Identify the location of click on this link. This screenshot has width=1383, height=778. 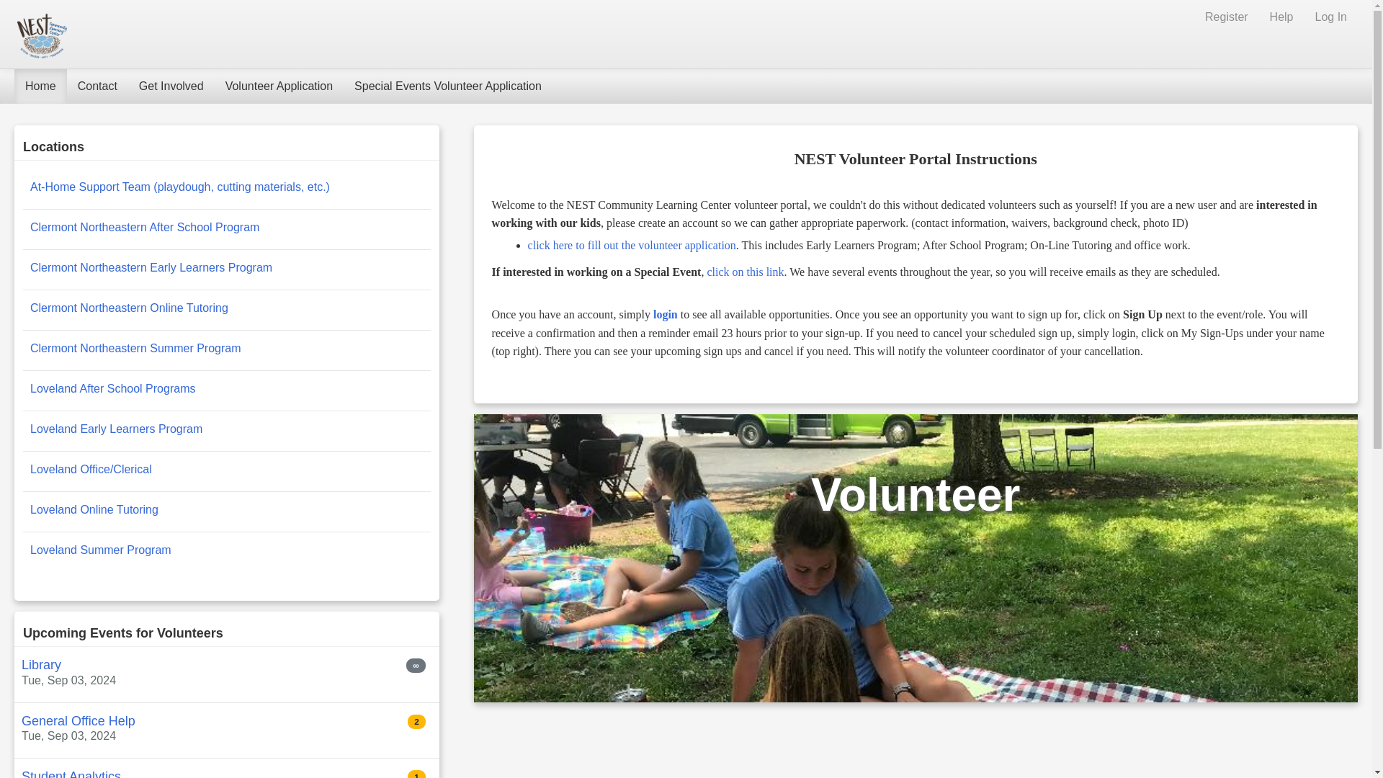
(745, 272).